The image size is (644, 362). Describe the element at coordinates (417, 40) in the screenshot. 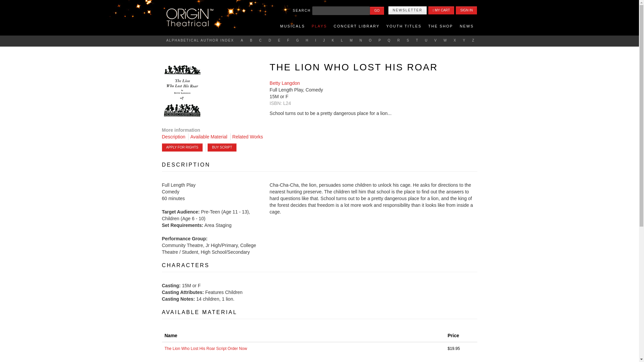

I see `T` at that location.